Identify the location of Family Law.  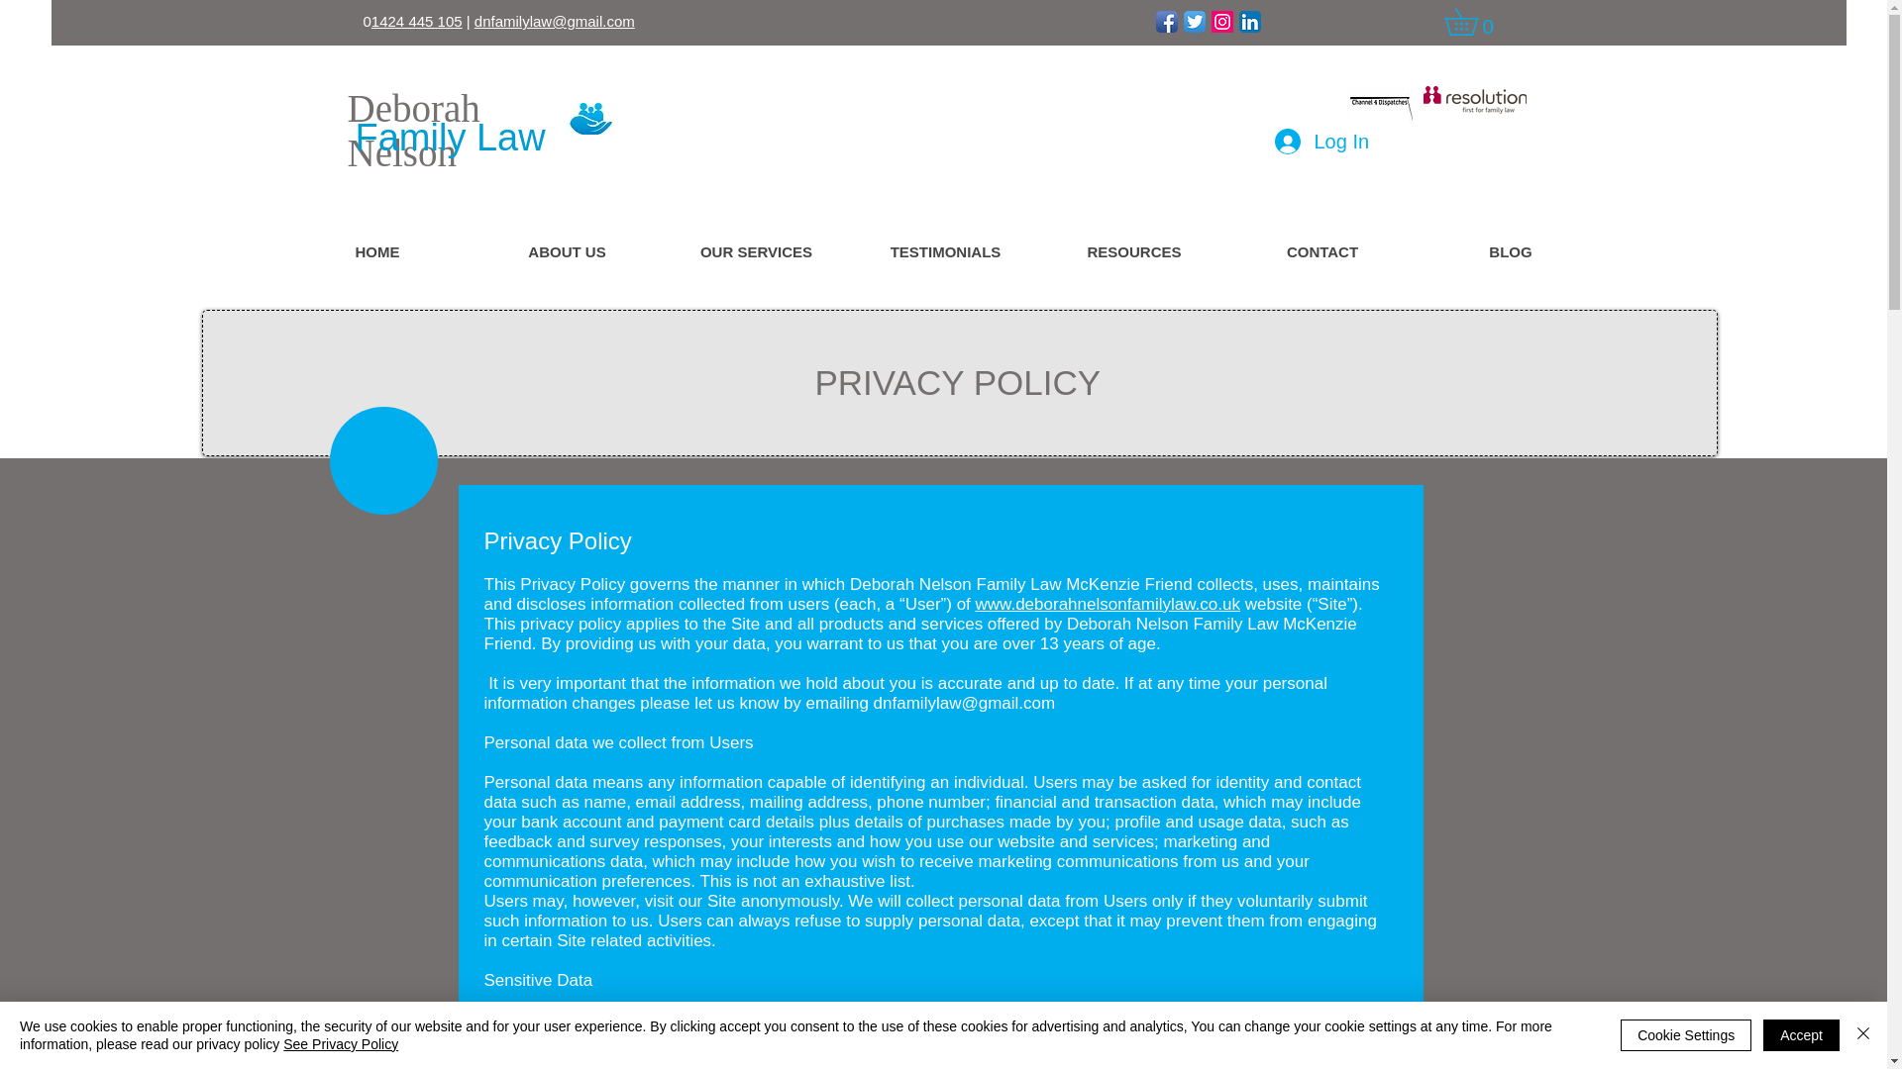
(449, 137).